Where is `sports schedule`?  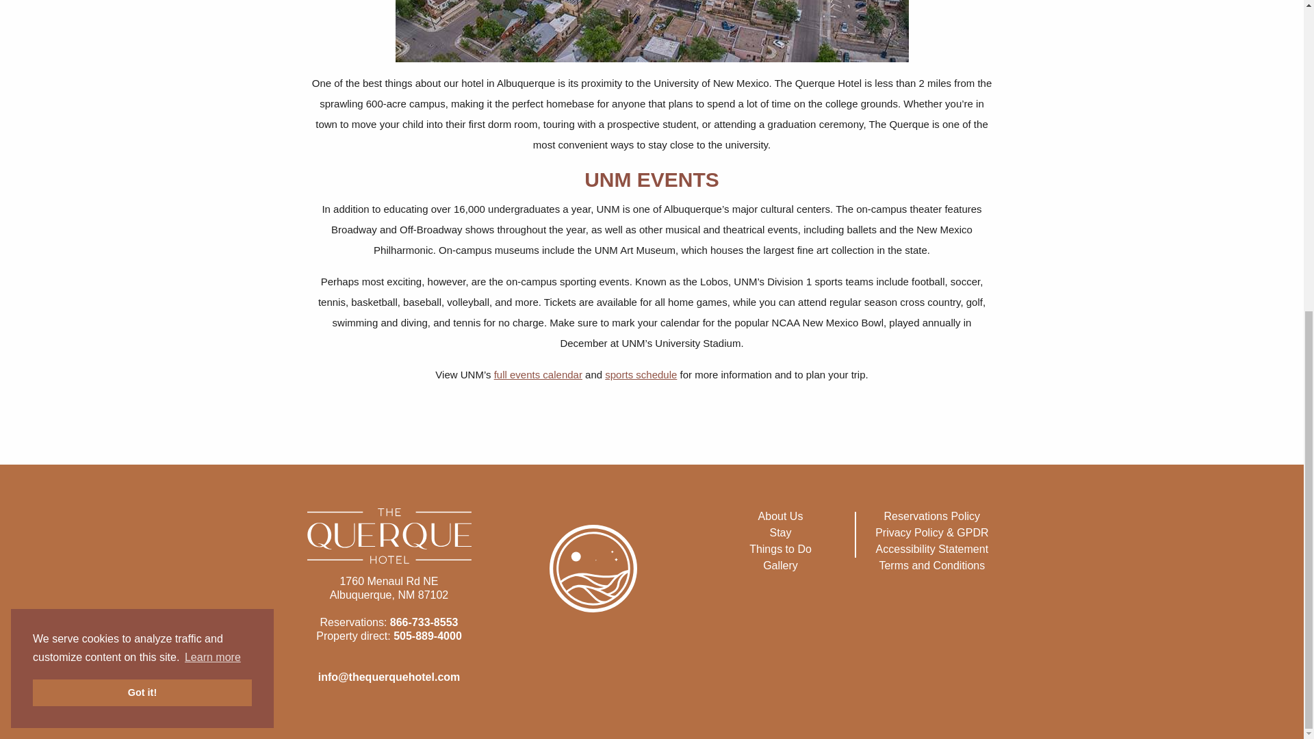
sports schedule is located at coordinates (641, 374).